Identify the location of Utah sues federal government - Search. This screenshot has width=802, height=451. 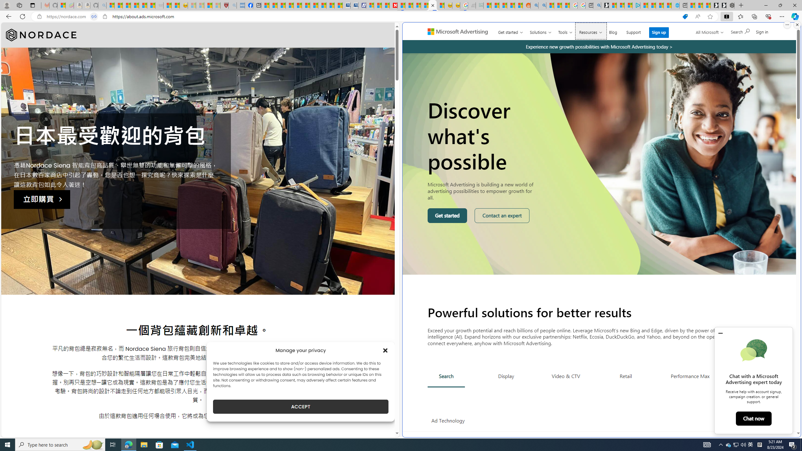
(542, 5).